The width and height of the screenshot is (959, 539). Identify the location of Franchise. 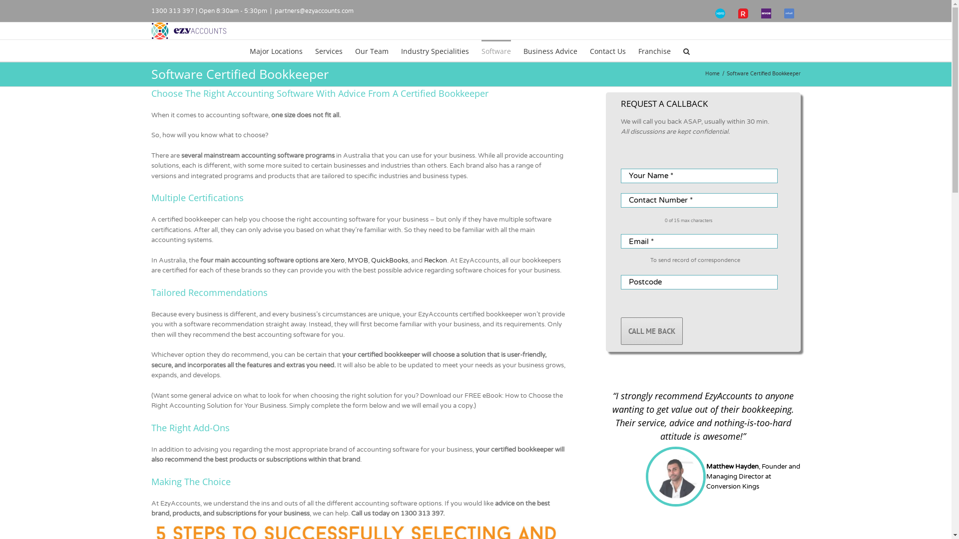
(654, 51).